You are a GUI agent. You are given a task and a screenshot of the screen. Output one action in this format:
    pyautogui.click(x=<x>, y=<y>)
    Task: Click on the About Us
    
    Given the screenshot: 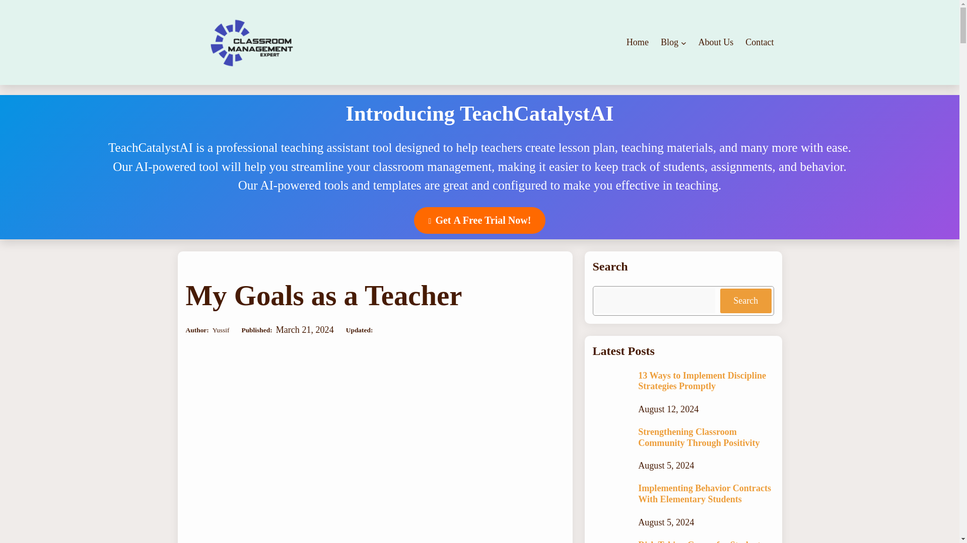 What is the action you would take?
    pyautogui.click(x=715, y=42)
    